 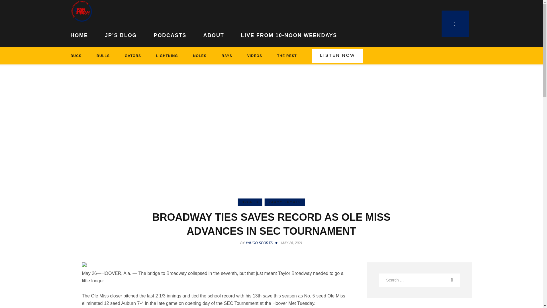 I want to click on PODCASTS, so click(x=170, y=34).